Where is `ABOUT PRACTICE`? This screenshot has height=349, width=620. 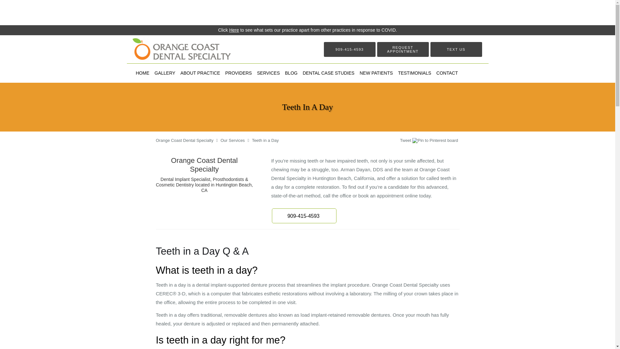 ABOUT PRACTICE is located at coordinates (200, 73).